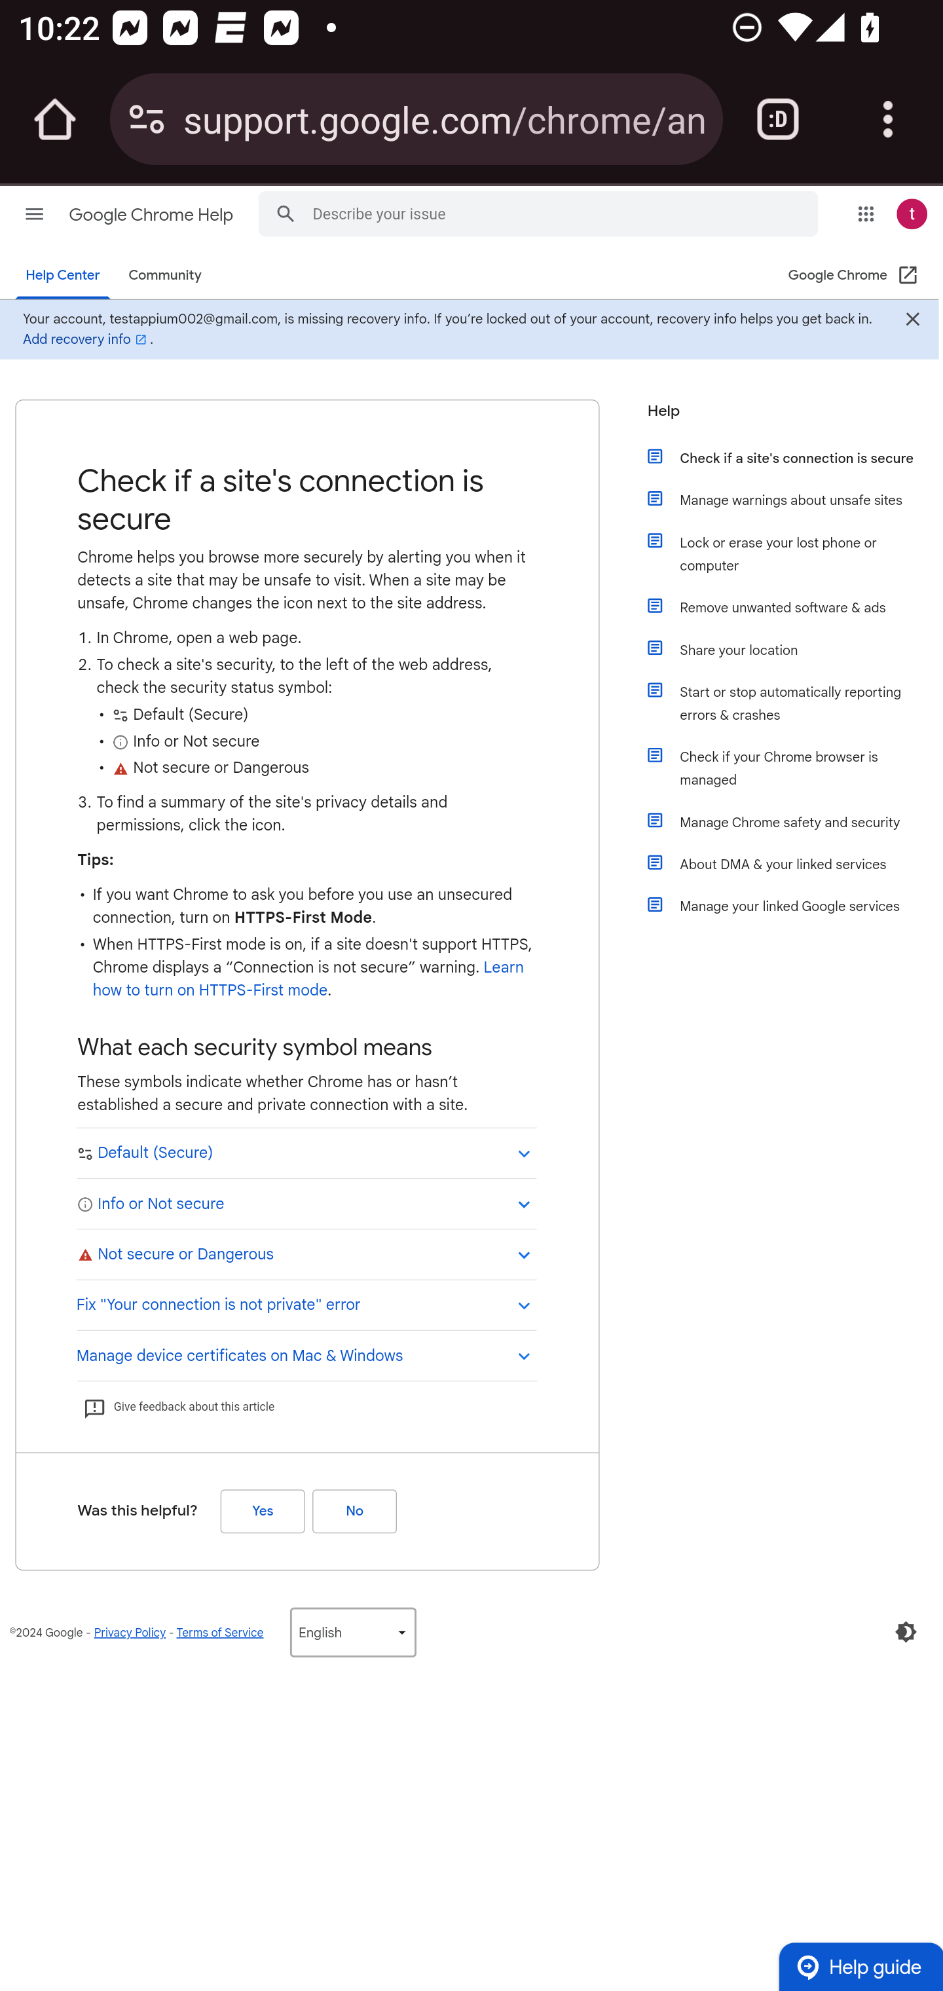  I want to click on Google apps, so click(866, 214).